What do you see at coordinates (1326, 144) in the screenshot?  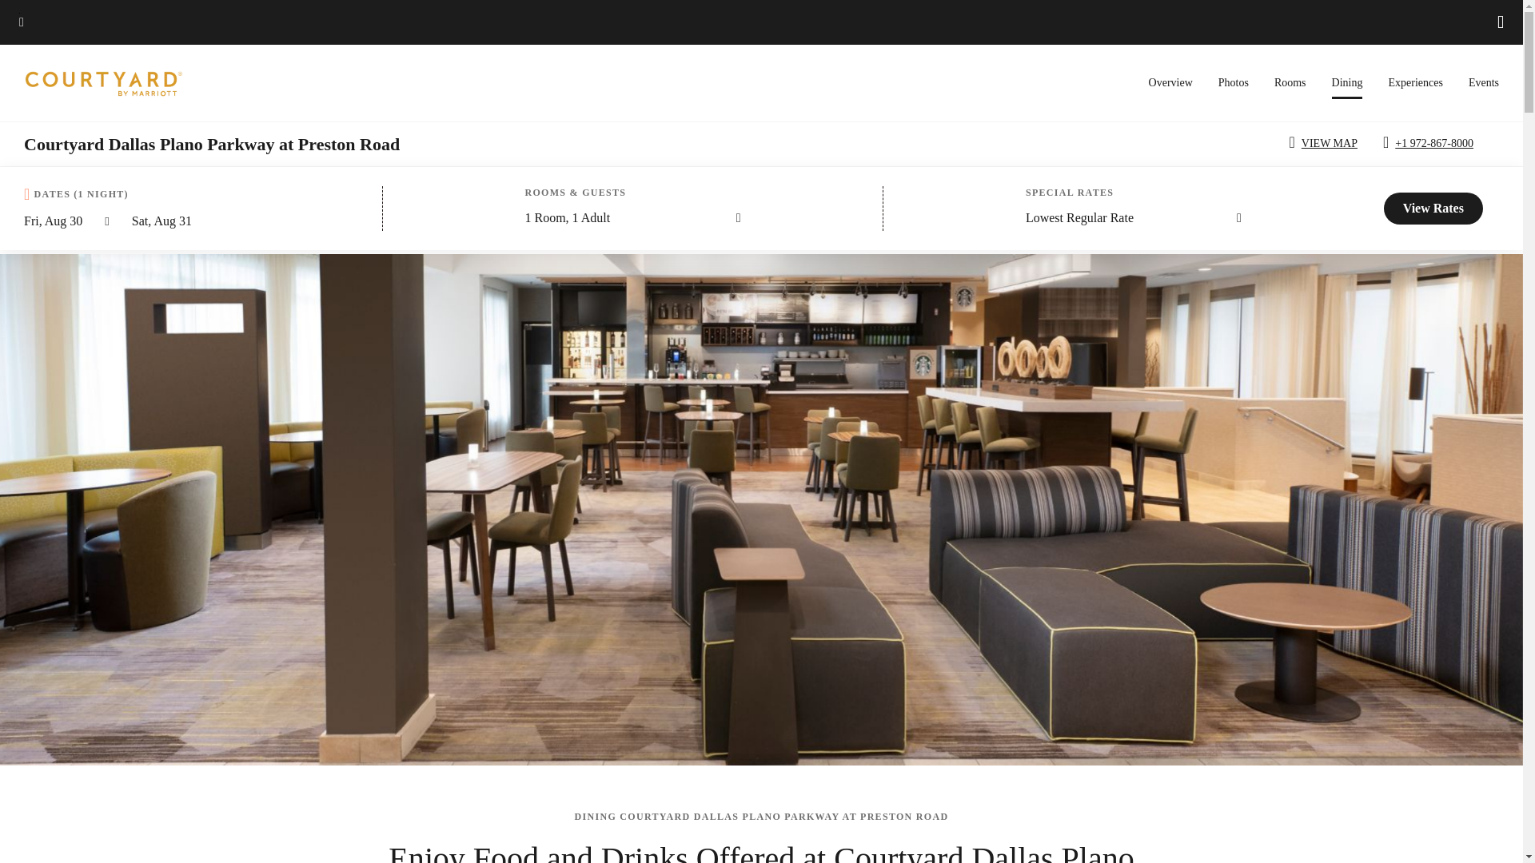 I see `VIEW MAP` at bounding box center [1326, 144].